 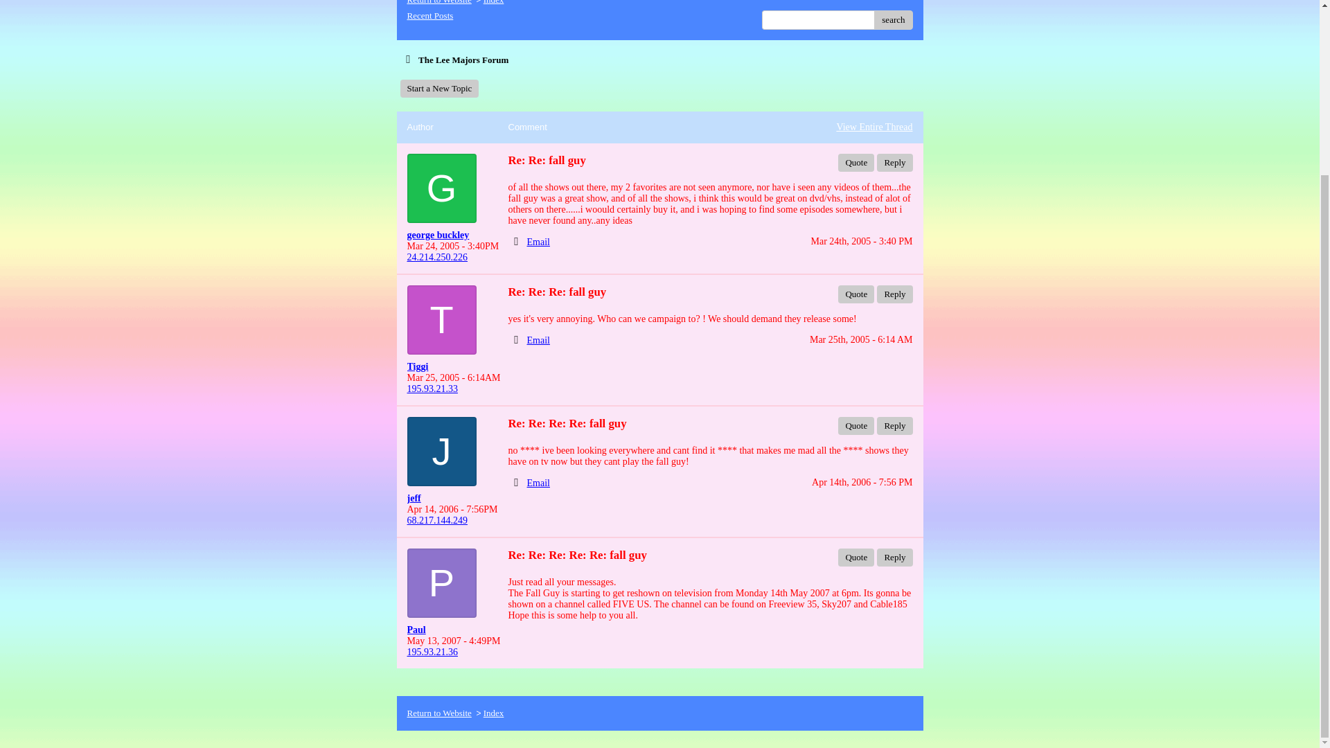 What do you see at coordinates (855, 425) in the screenshot?
I see `Quote` at bounding box center [855, 425].